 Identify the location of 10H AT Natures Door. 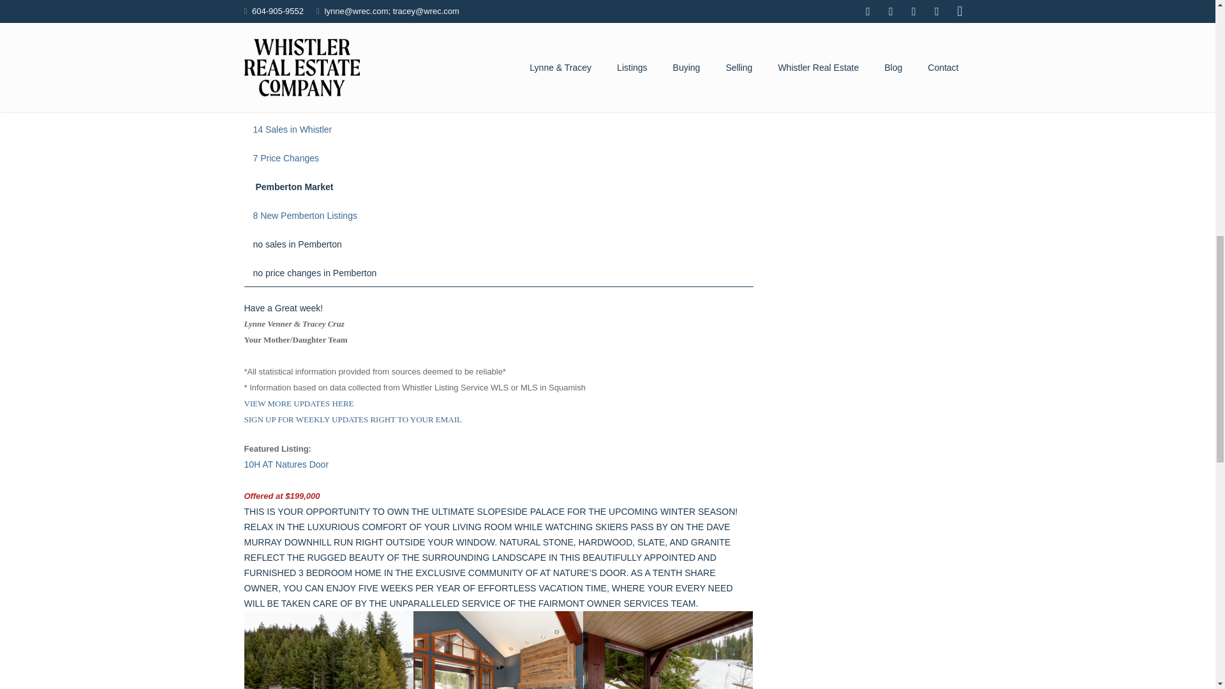
(286, 464).